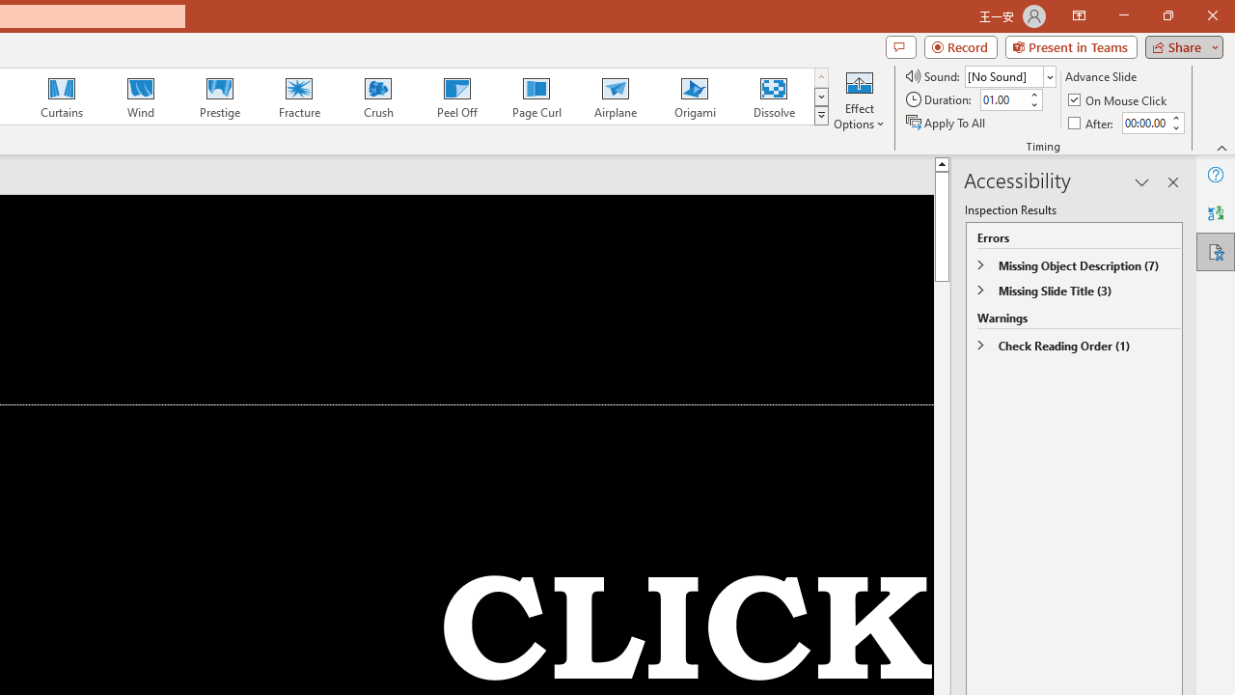  Describe the element at coordinates (456, 97) in the screenshot. I see `Peel Off` at that location.